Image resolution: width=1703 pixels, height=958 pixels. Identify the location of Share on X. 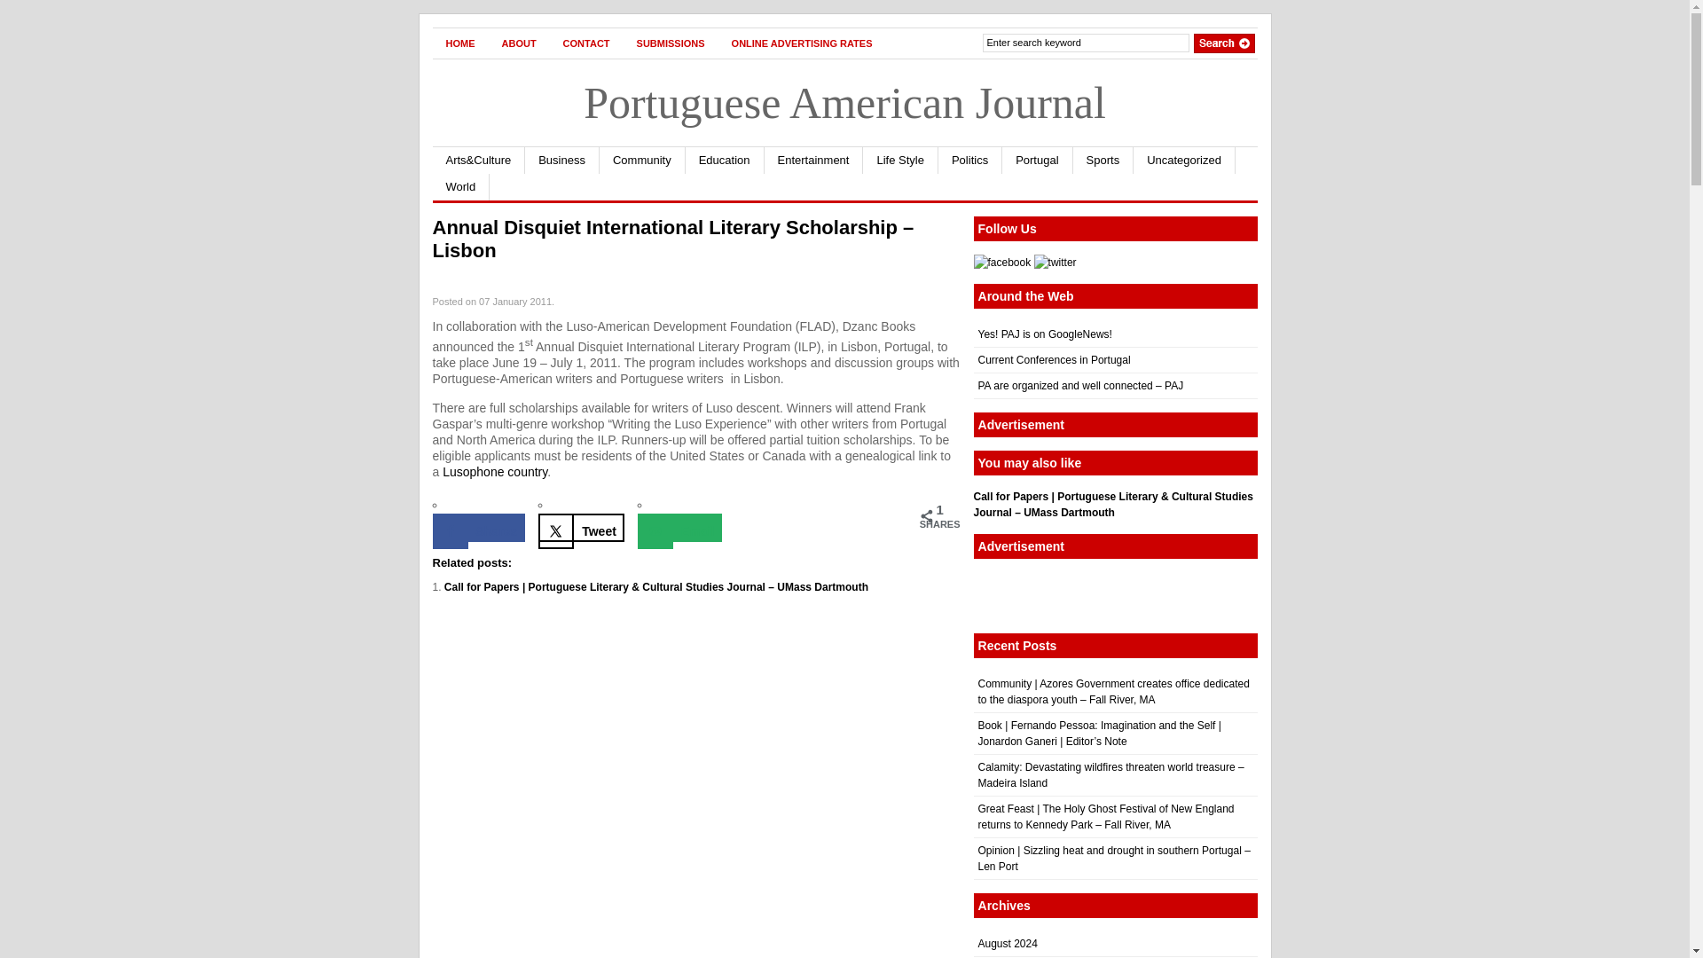
(581, 527).